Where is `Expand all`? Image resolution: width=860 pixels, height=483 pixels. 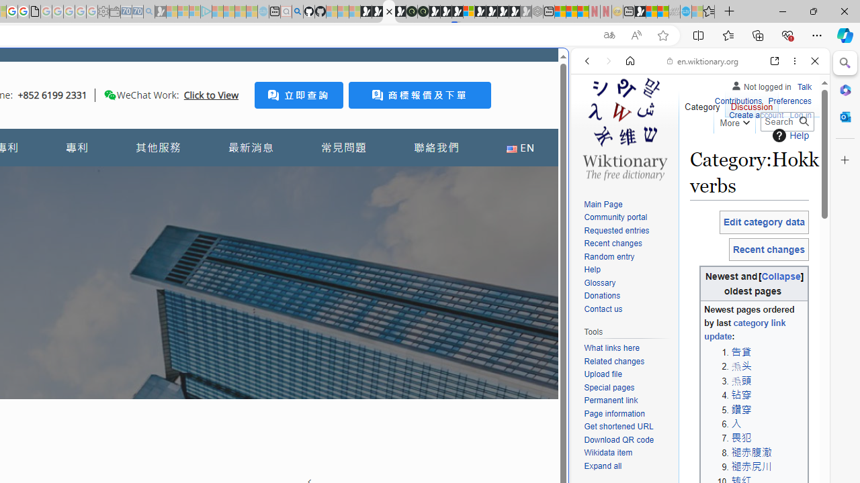
Expand all is located at coordinates (603, 466).